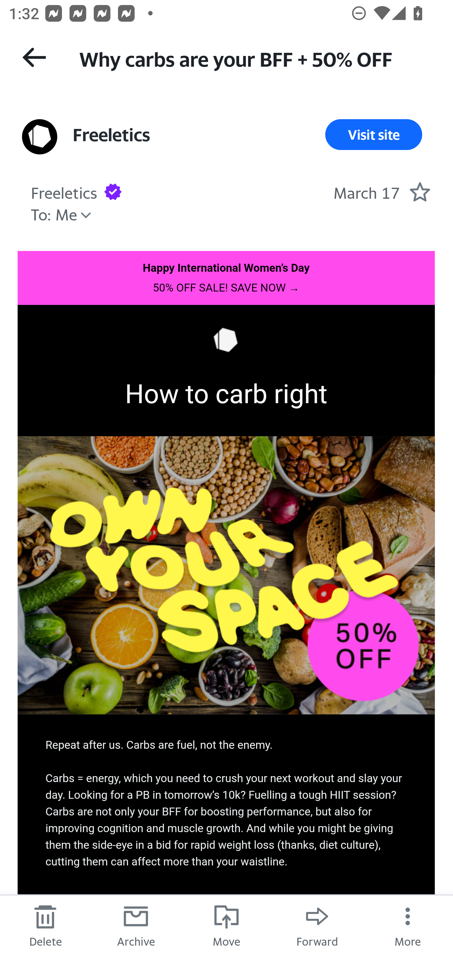 Image resolution: width=453 pixels, height=956 pixels. What do you see at coordinates (34, 57) in the screenshot?
I see `Back` at bounding box center [34, 57].